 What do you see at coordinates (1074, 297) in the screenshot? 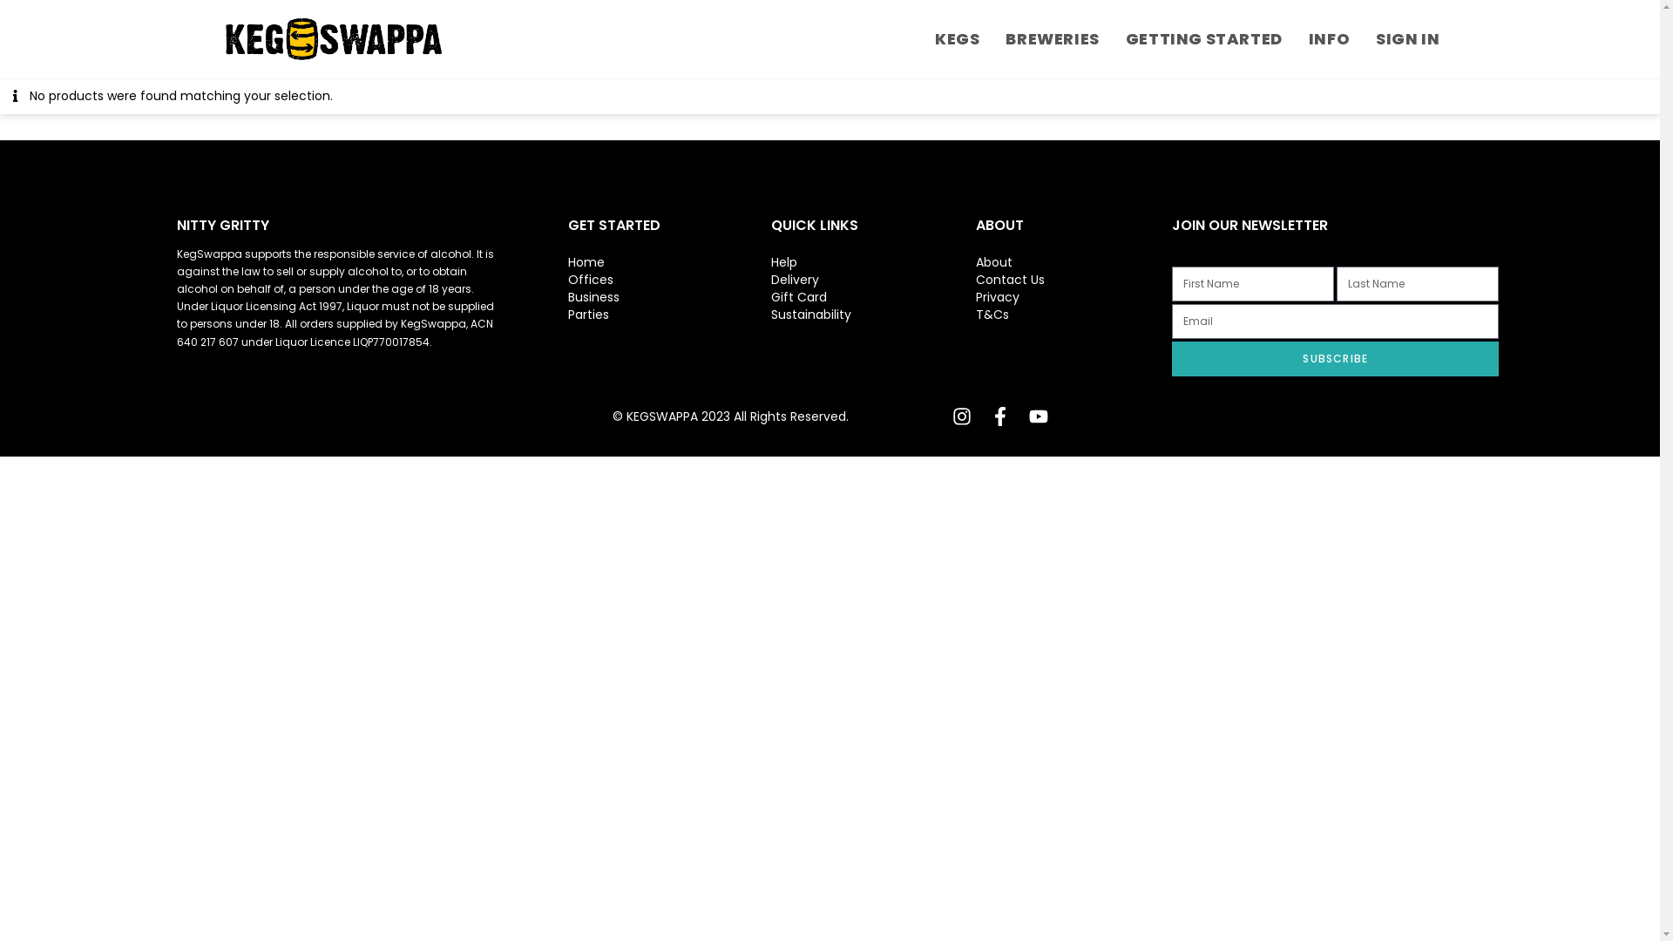
I see `Privacy` at bounding box center [1074, 297].